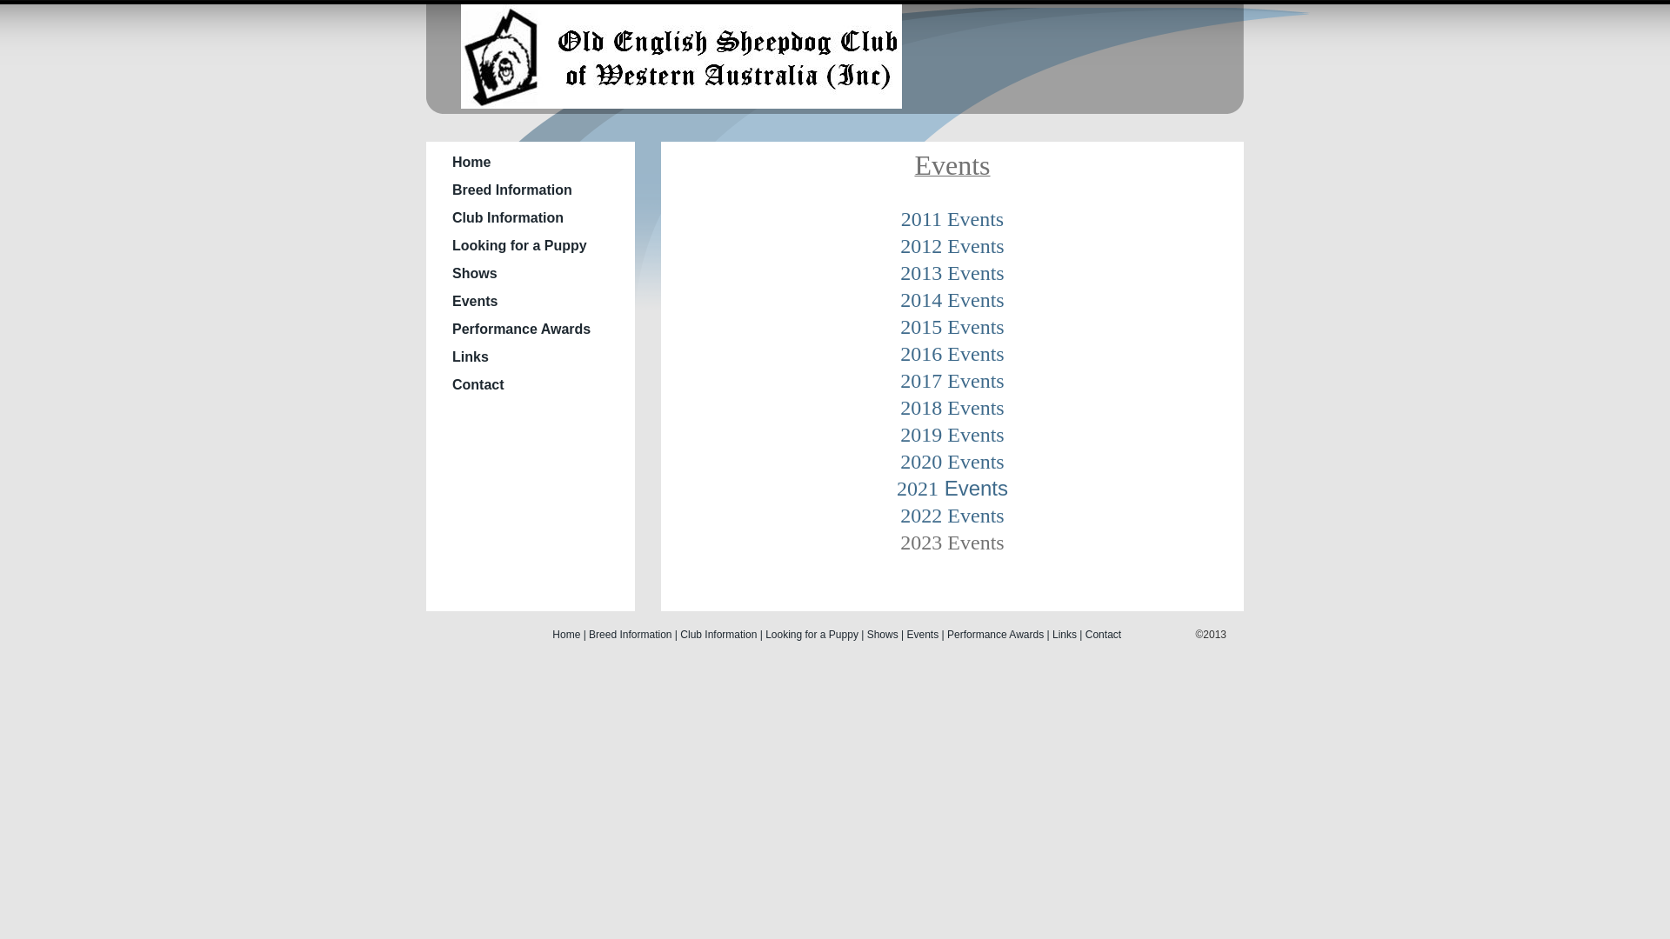 The width and height of the screenshot is (1670, 939). What do you see at coordinates (952, 327) in the screenshot?
I see `2015 Events` at bounding box center [952, 327].